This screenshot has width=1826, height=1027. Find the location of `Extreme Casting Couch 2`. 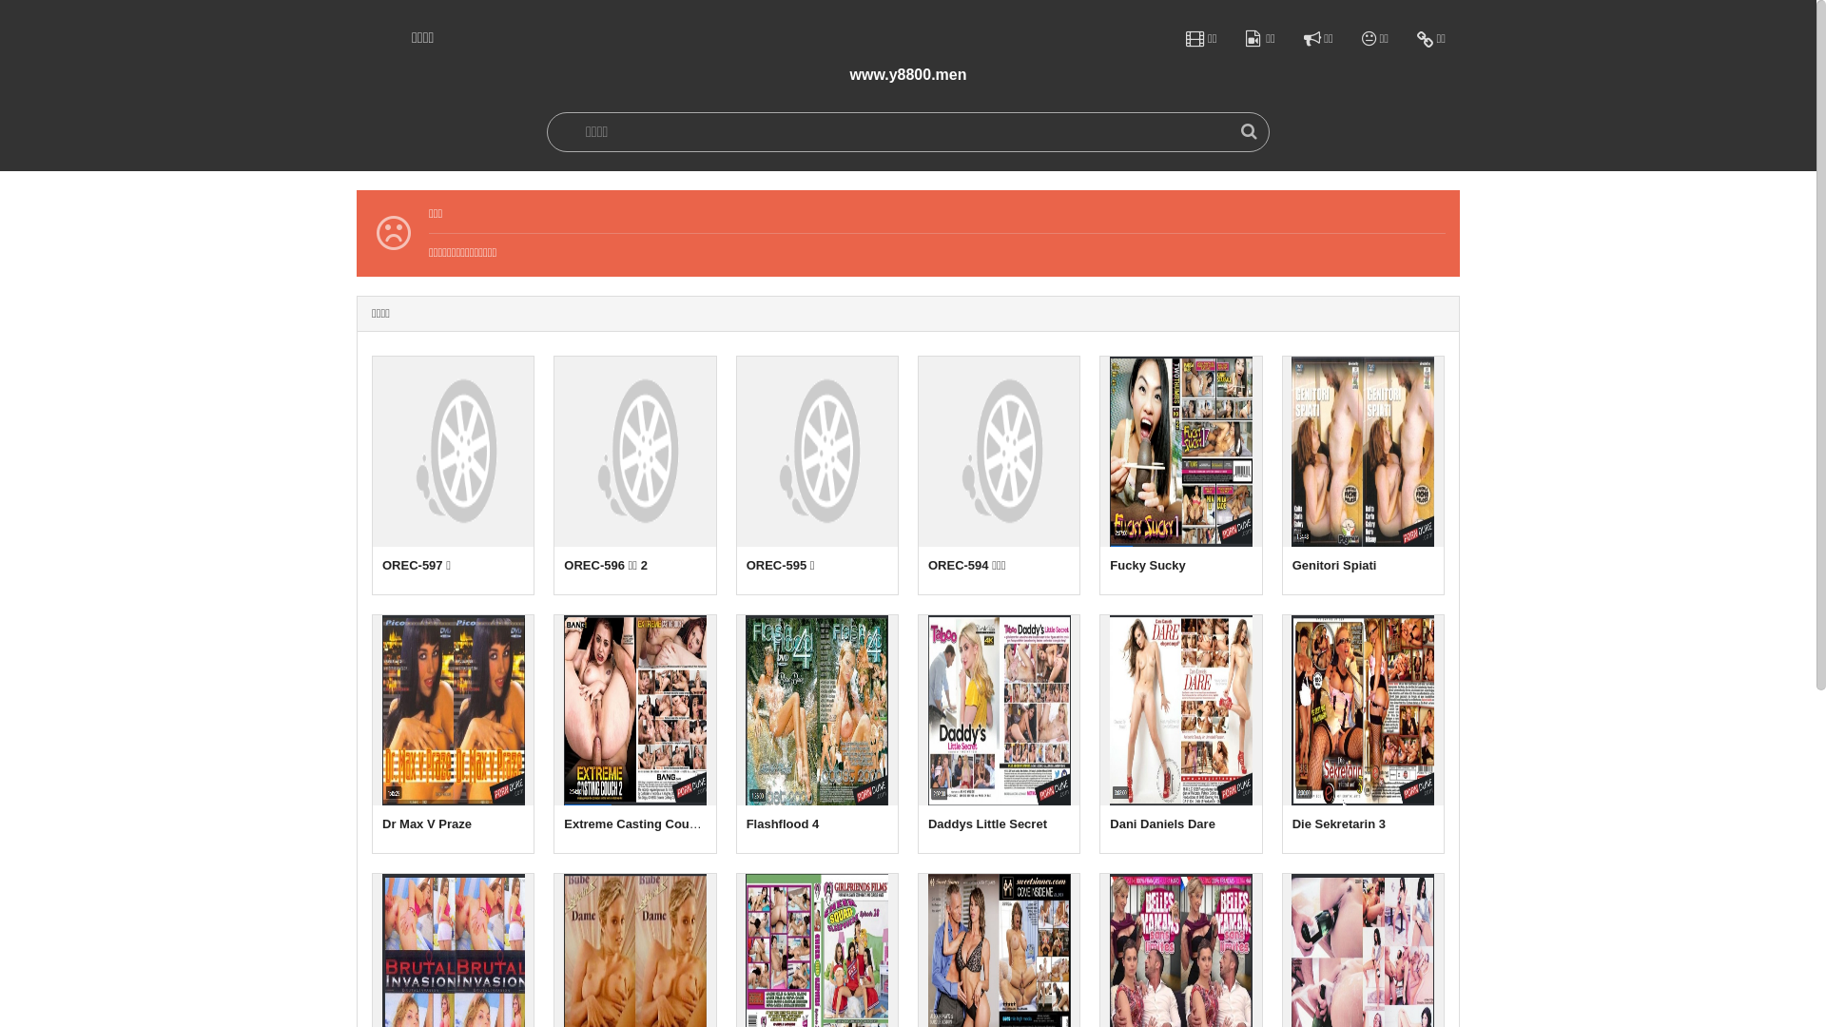

Extreme Casting Couch 2 is located at coordinates (635, 734).